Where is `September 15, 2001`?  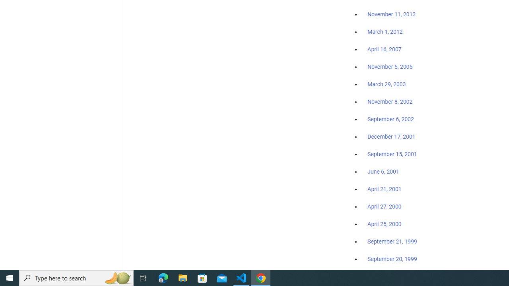 September 15, 2001 is located at coordinates (392, 154).